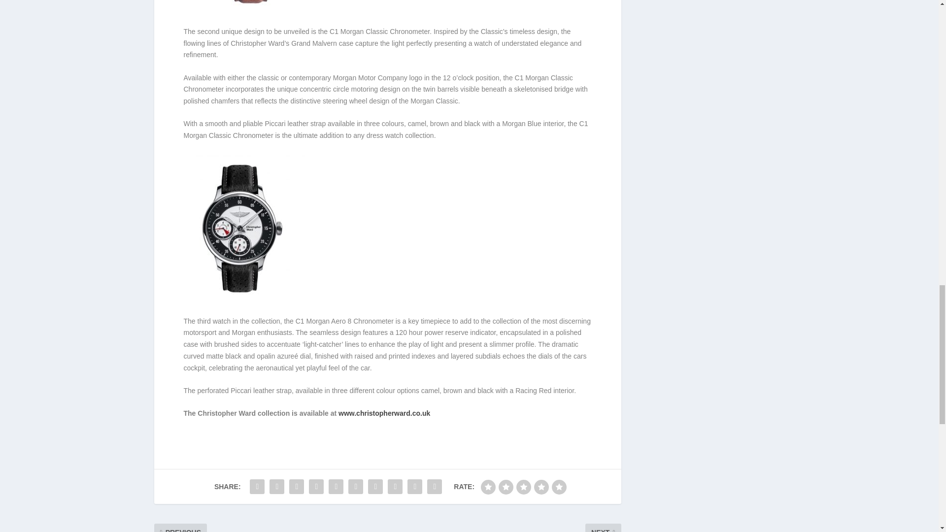 The width and height of the screenshot is (946, 532). Describe the element at coordinates (384, 413) in the screenshot. I see `www.christopherward.co.uk` at that location.